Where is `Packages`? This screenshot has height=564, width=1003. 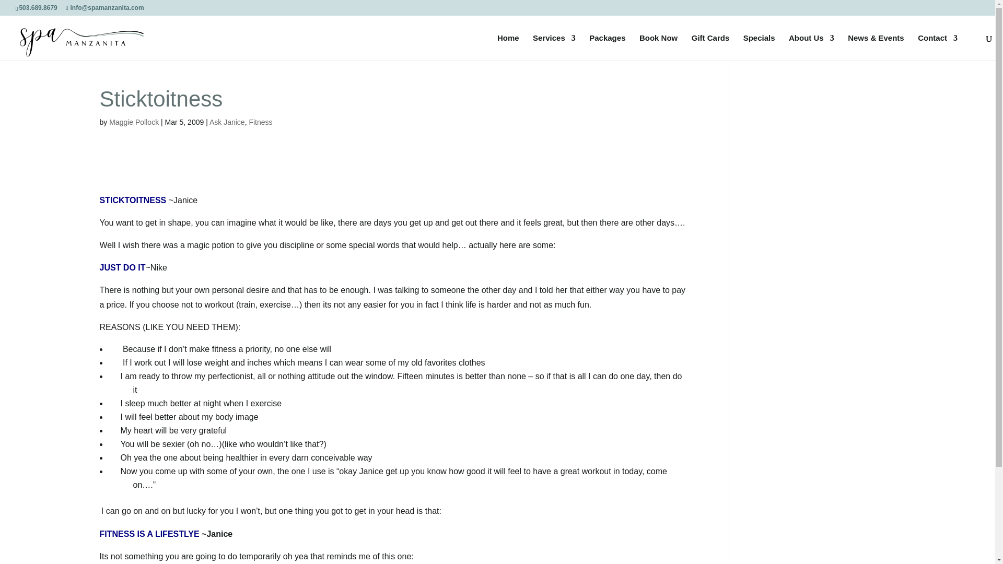
Packages is located at coordinates (607, 47).